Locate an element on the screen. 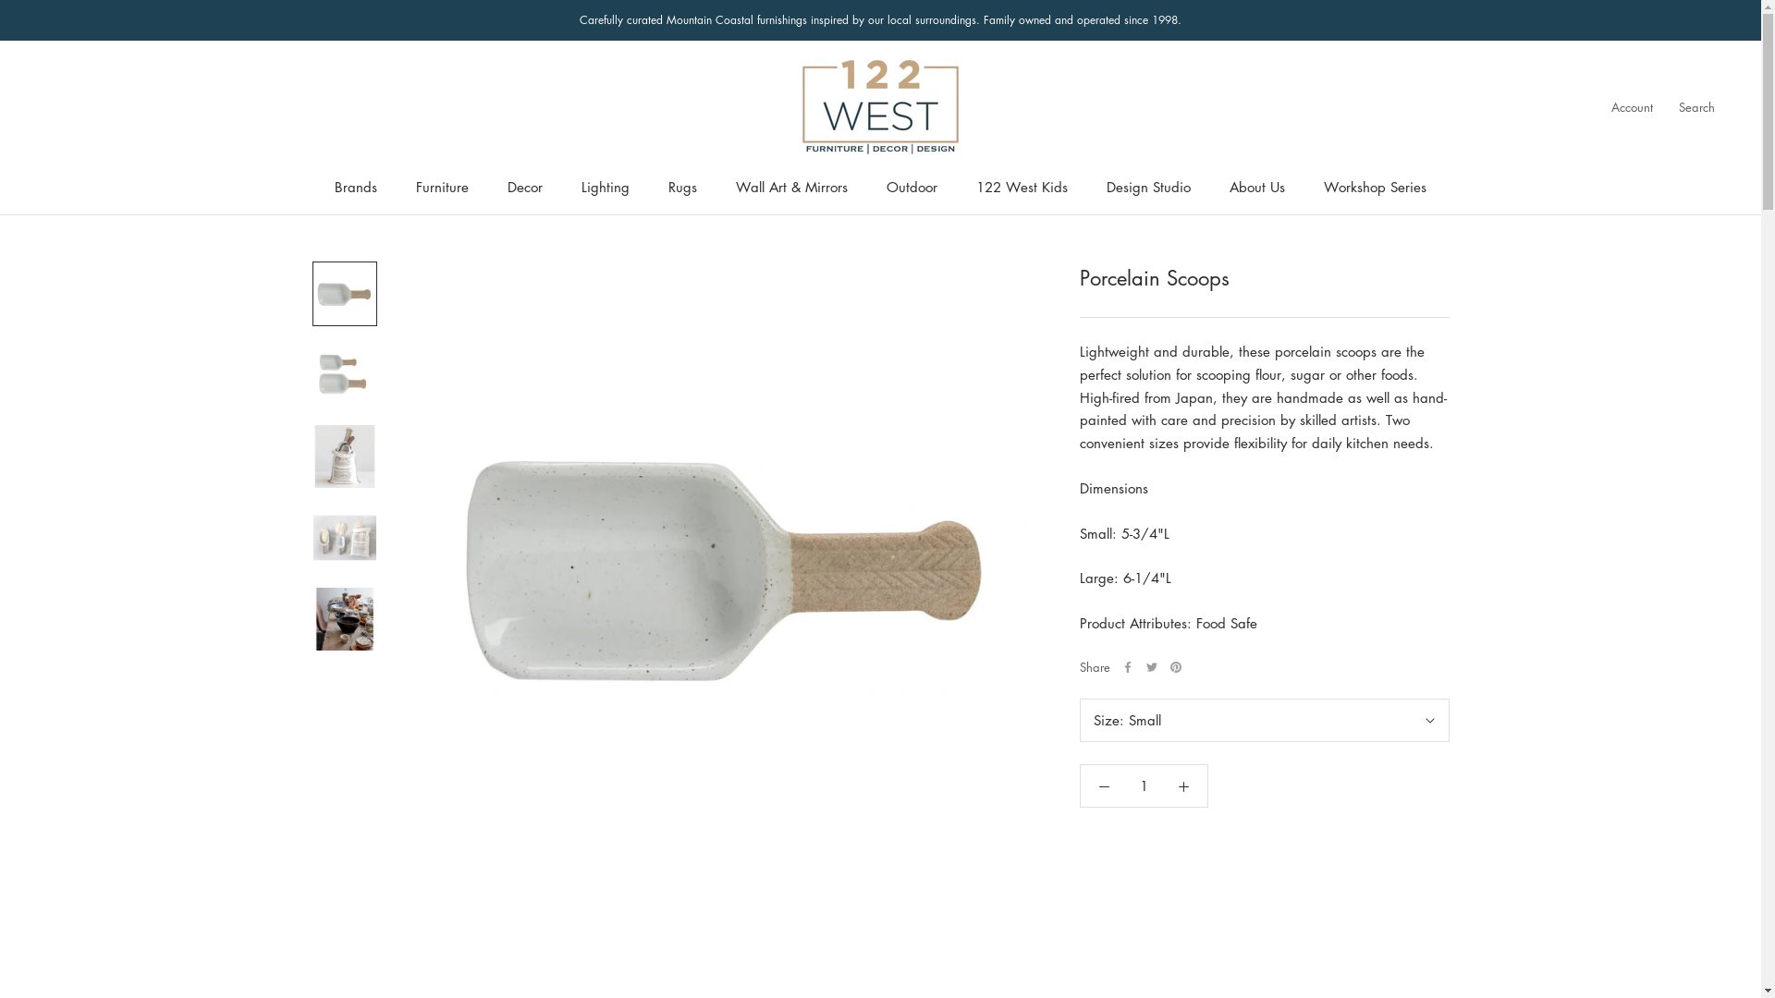 Image resolution: width=1775 pixels, height=998 pixels. Account is located at coordinates (1633, 107).